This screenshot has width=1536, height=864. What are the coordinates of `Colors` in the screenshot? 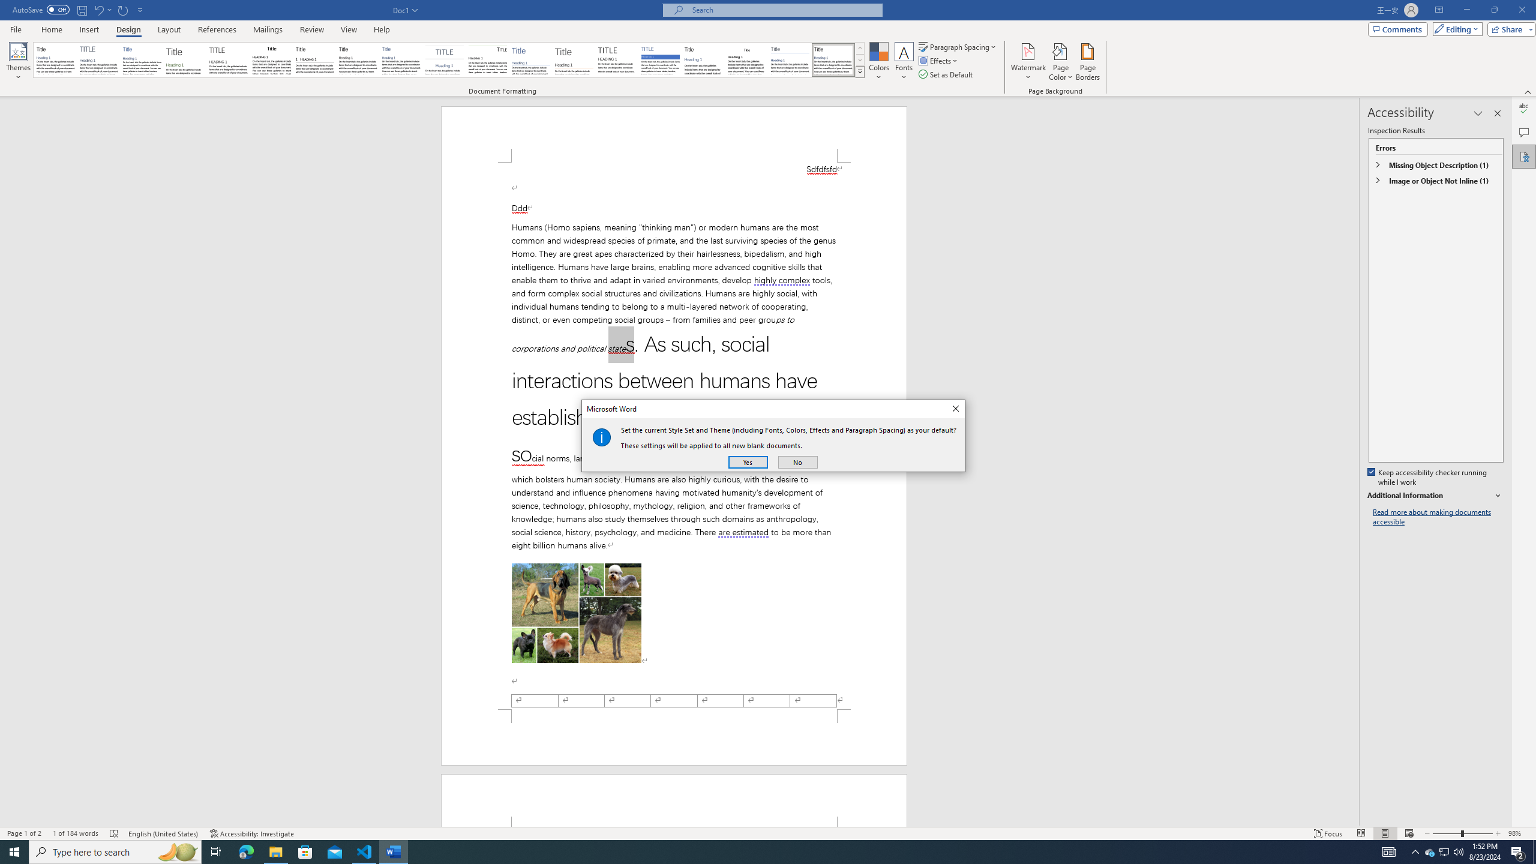 It's located at (878, 62).